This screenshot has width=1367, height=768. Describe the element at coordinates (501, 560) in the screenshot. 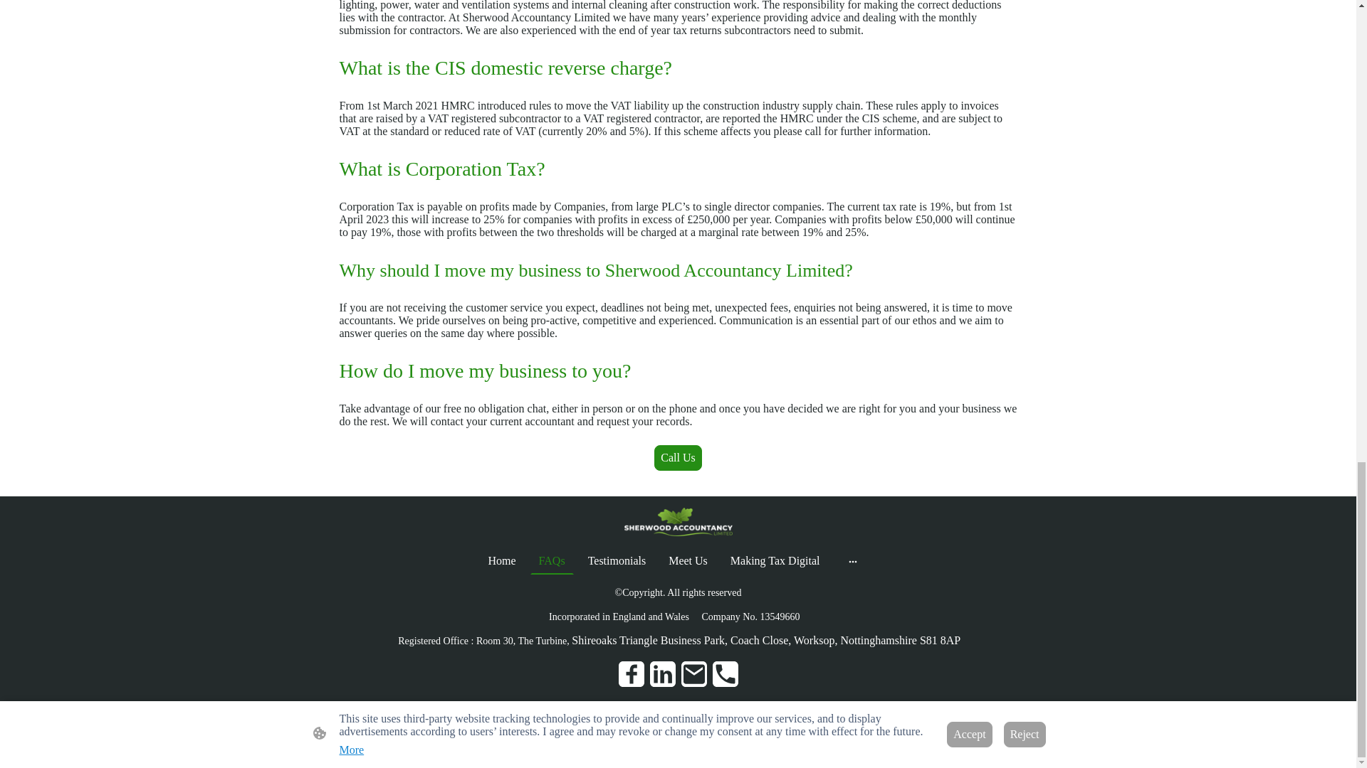

I see `Home` at that location.